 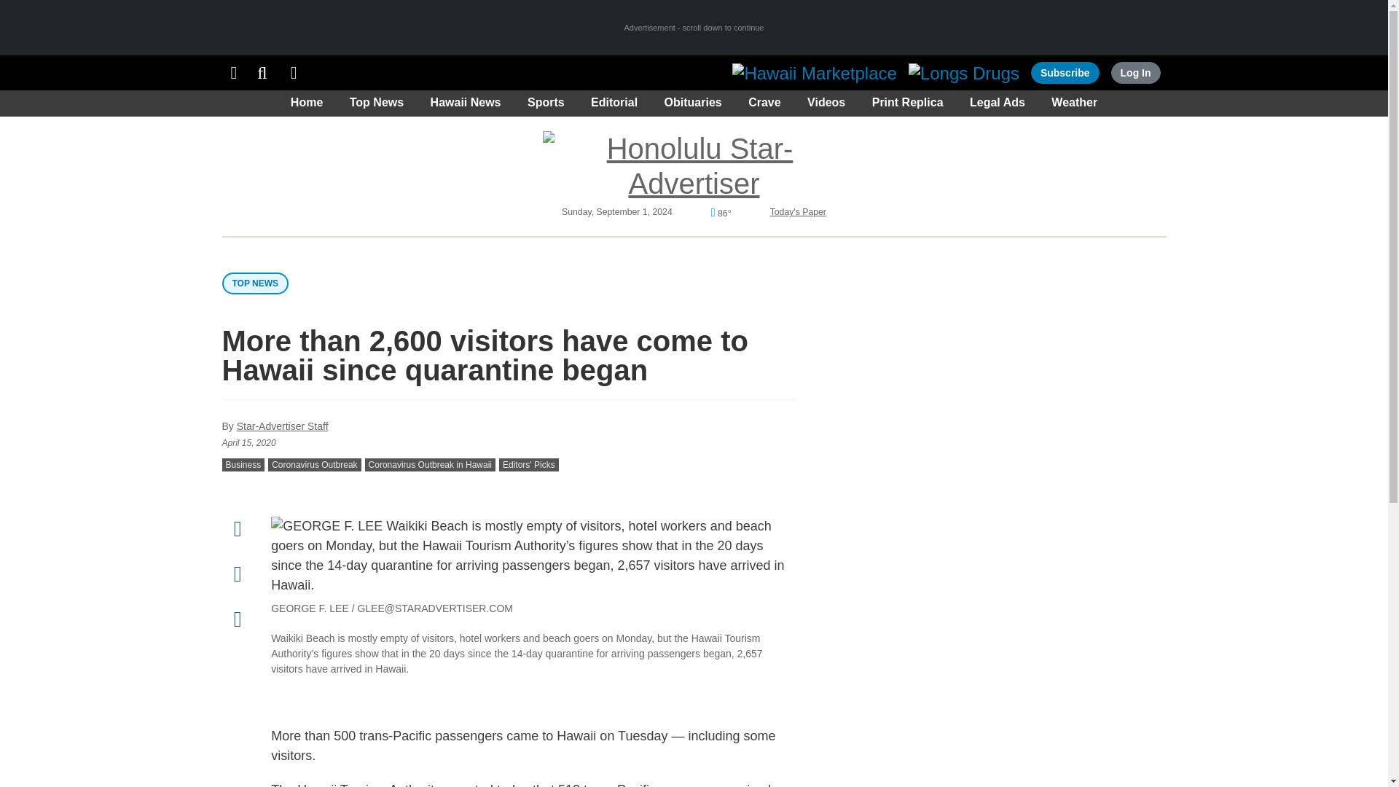 What do you see at coordinates (262, 73) in the screenshot?
I see `Search` at bounding box center [262, 73].